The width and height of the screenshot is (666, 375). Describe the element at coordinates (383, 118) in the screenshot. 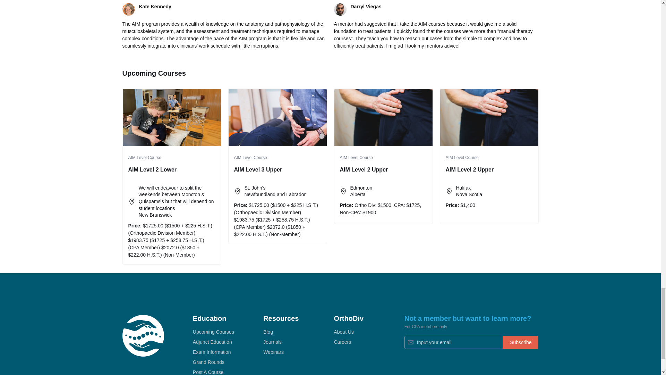

I see `AIM Level 2 Upper` at that location.